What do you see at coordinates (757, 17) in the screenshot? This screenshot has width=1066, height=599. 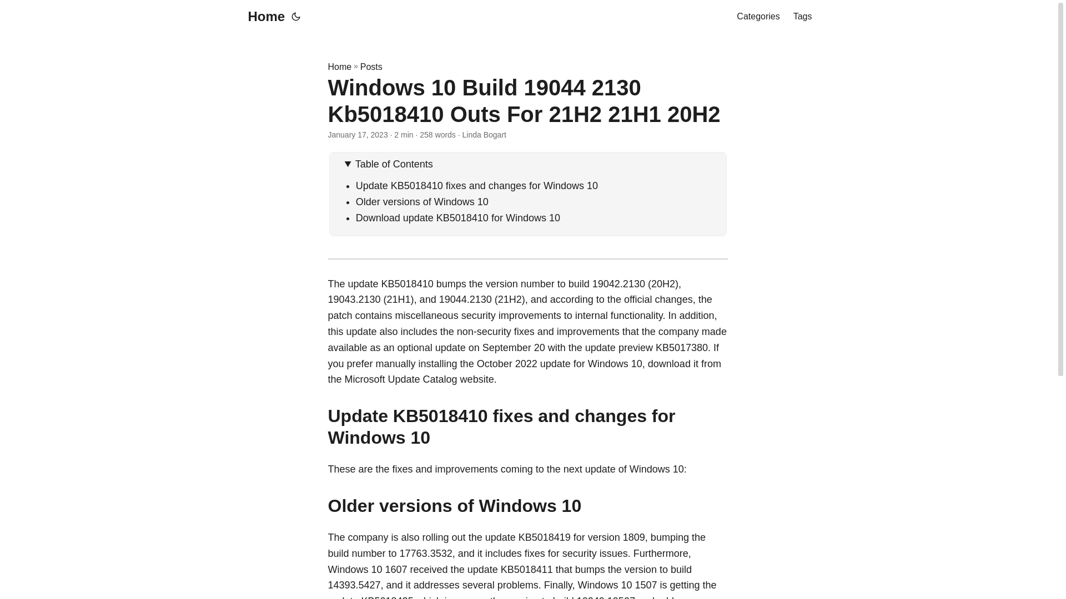 I see `Categories` at bounding box center [757, 17].